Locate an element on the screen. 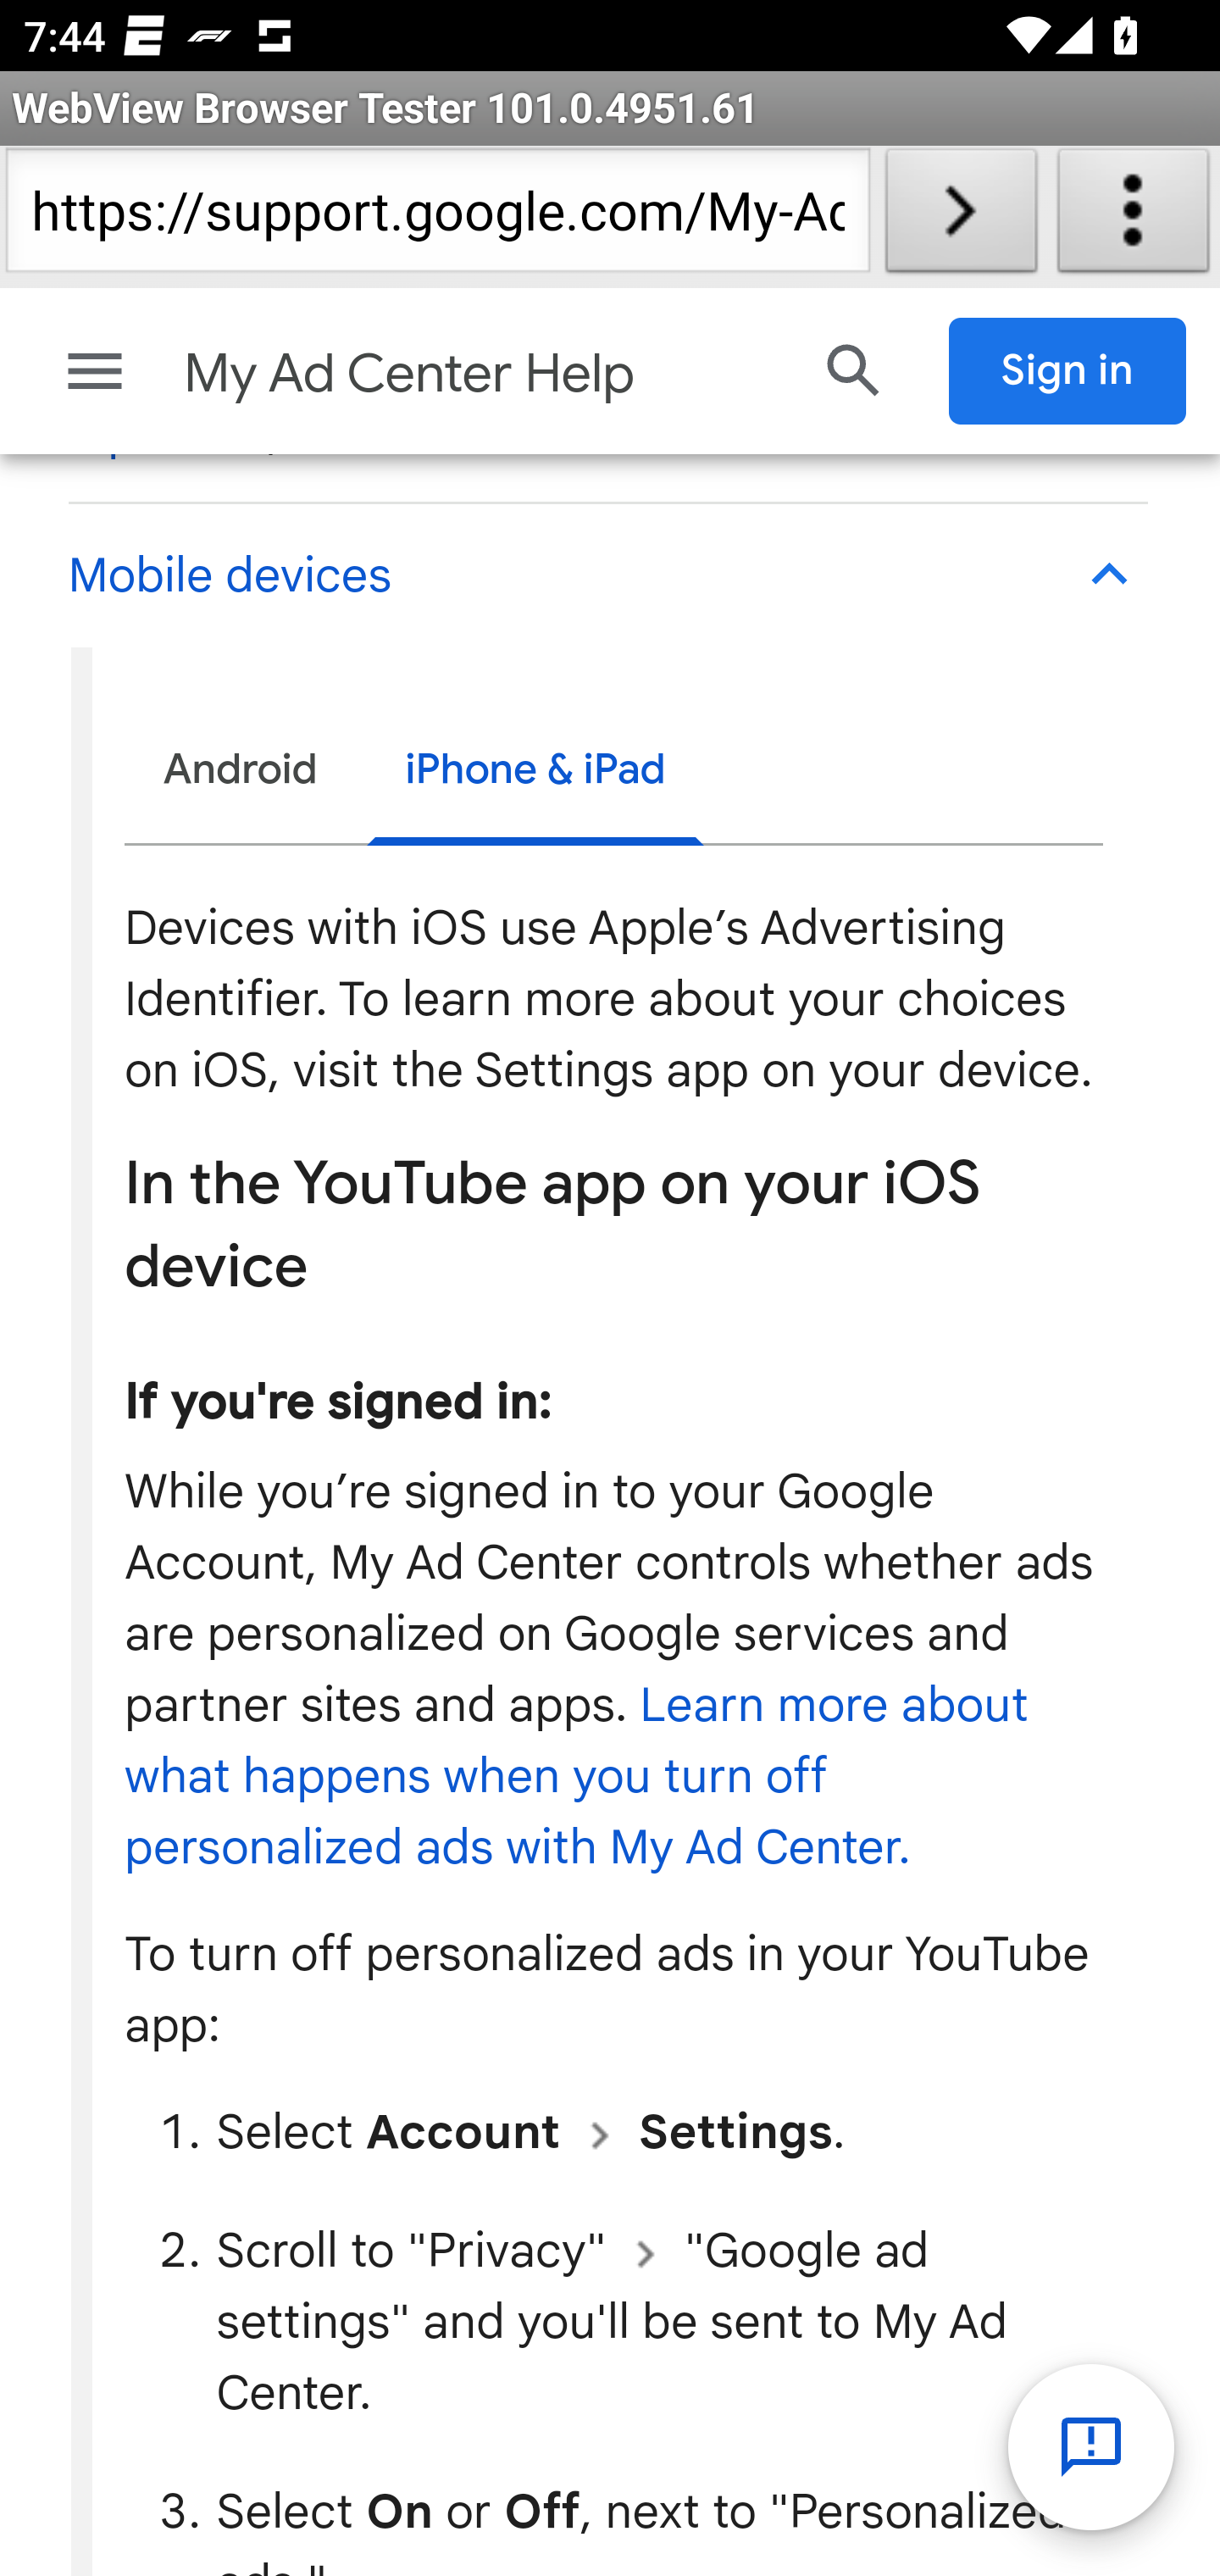  Sign in is located at coordinates (1068, 370).